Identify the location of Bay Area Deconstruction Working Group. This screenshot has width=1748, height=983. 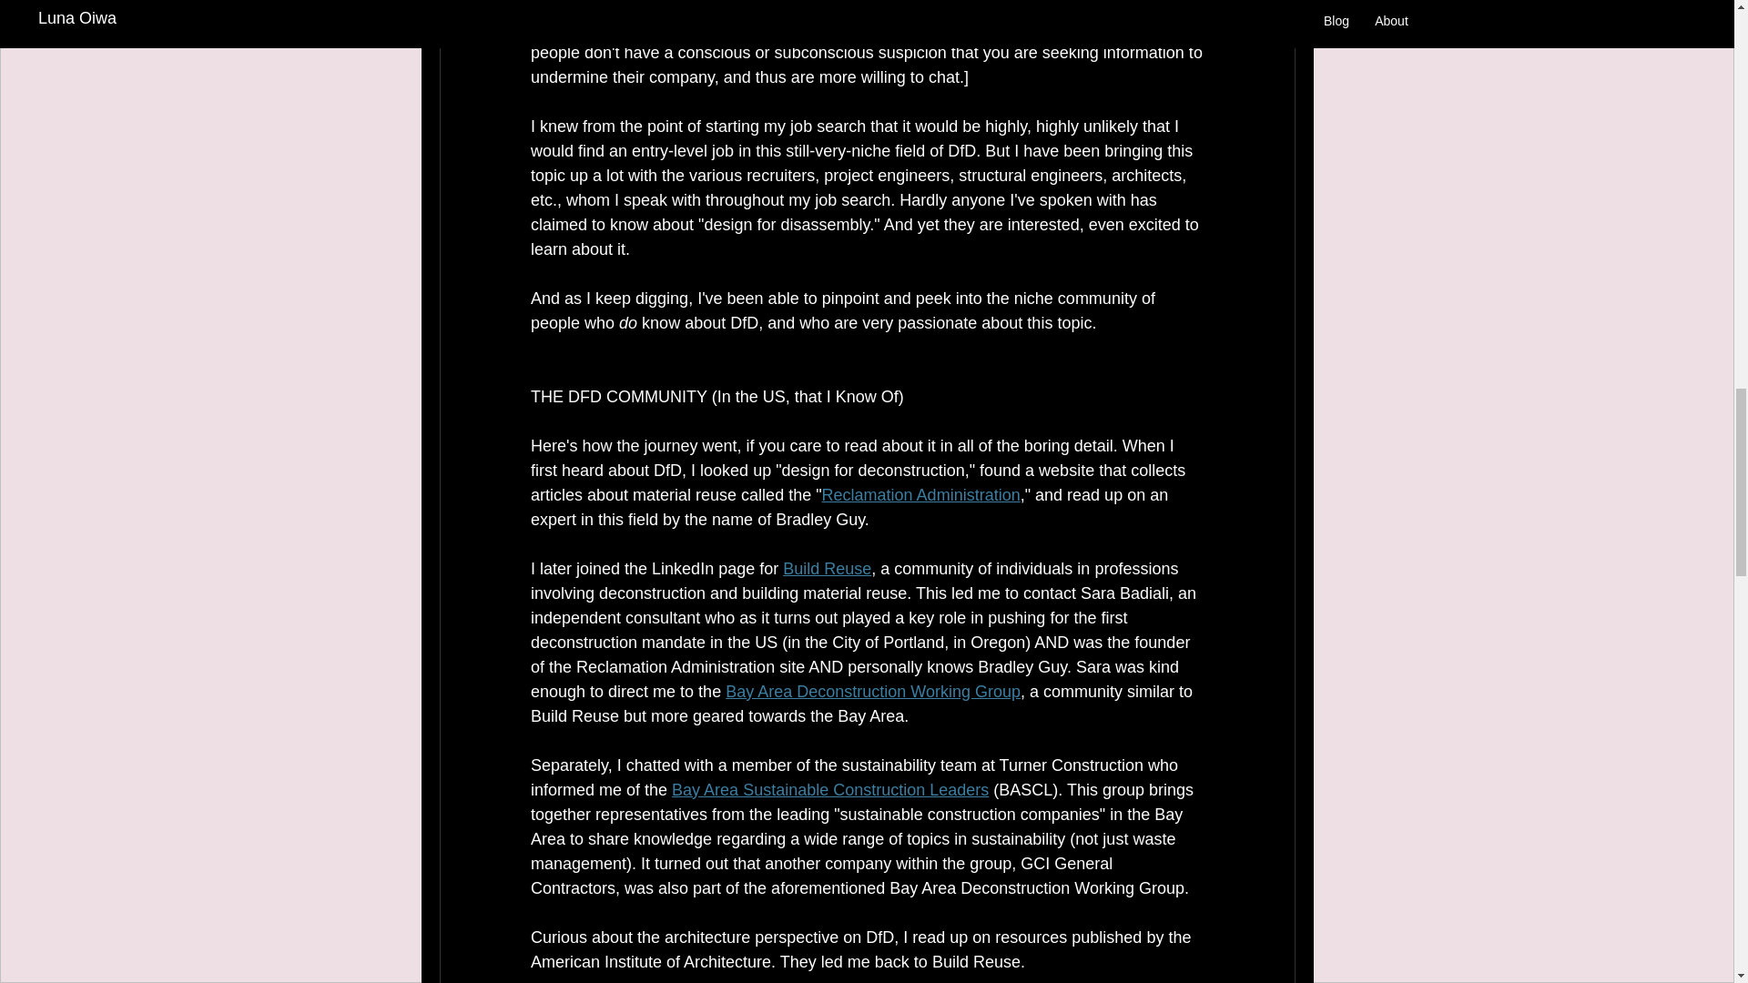
(872, 692).